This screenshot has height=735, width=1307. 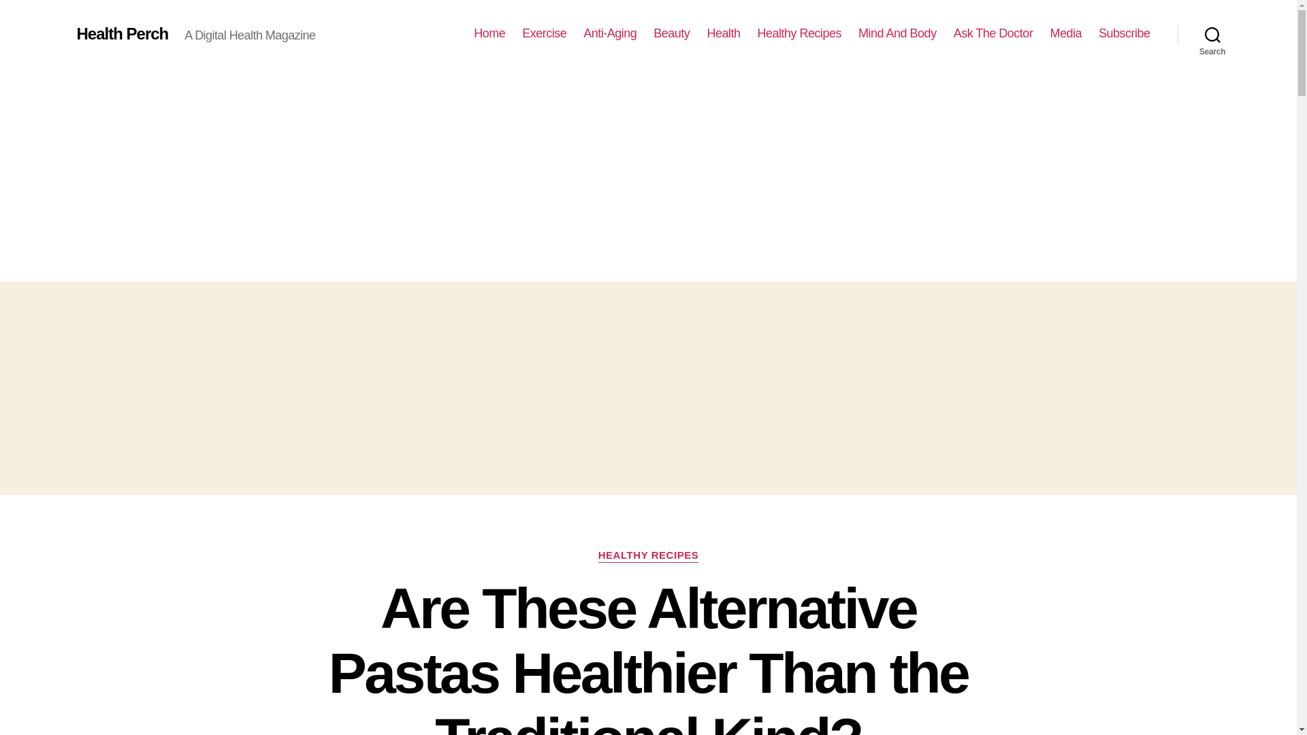 I want to click on Home, so click(x=489, y=33).